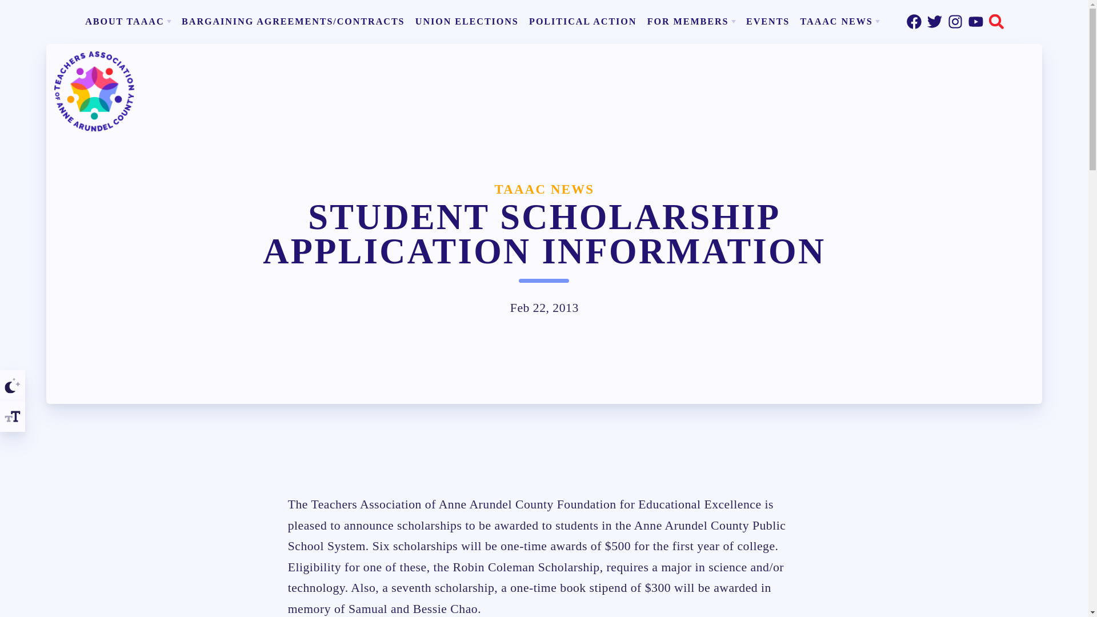  Describe the element at coordinates (128, 21) in the screenshot. I see `ABOUT TAAAC` at that location.